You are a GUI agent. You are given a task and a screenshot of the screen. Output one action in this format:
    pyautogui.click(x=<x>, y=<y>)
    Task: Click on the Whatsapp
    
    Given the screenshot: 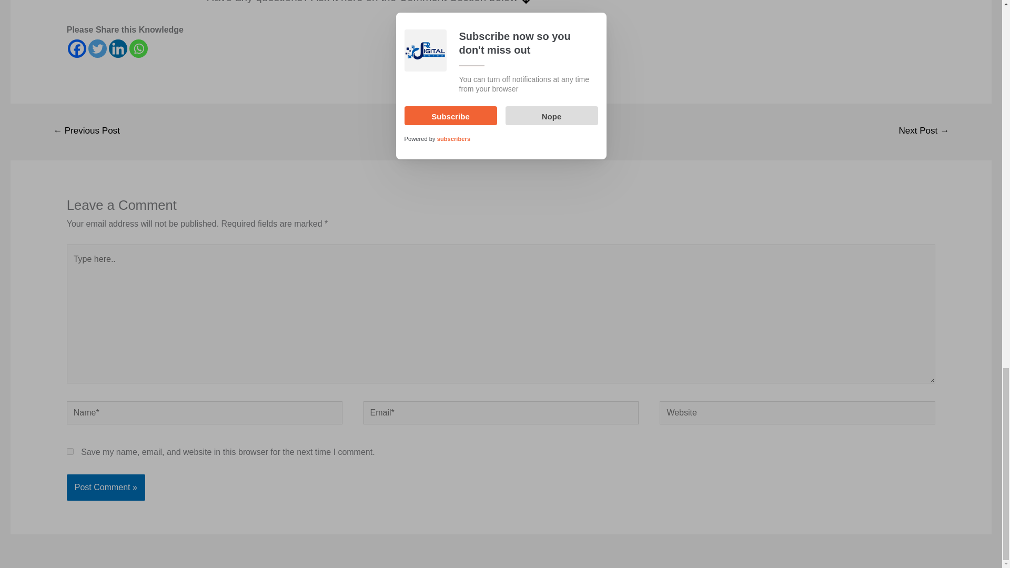 What is the action you would take?
    pyautogui.click(x=138, y=48)
    